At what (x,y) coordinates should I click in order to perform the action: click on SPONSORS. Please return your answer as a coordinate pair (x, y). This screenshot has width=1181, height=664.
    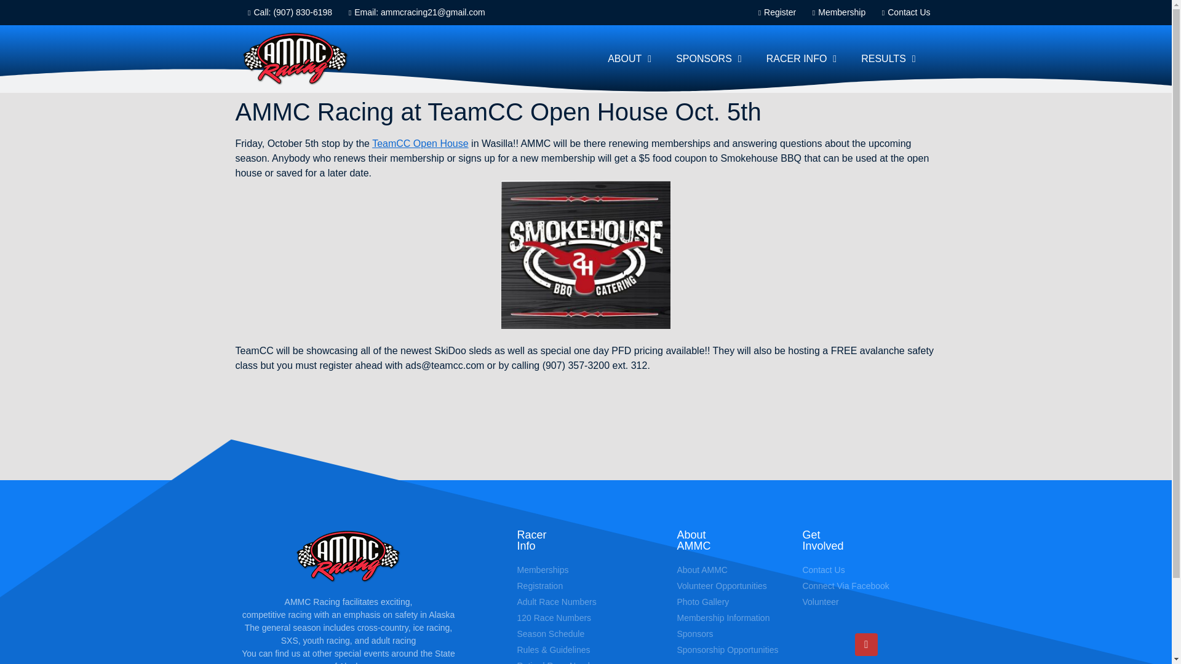
    Looking at the image, I should click on (709, 59).